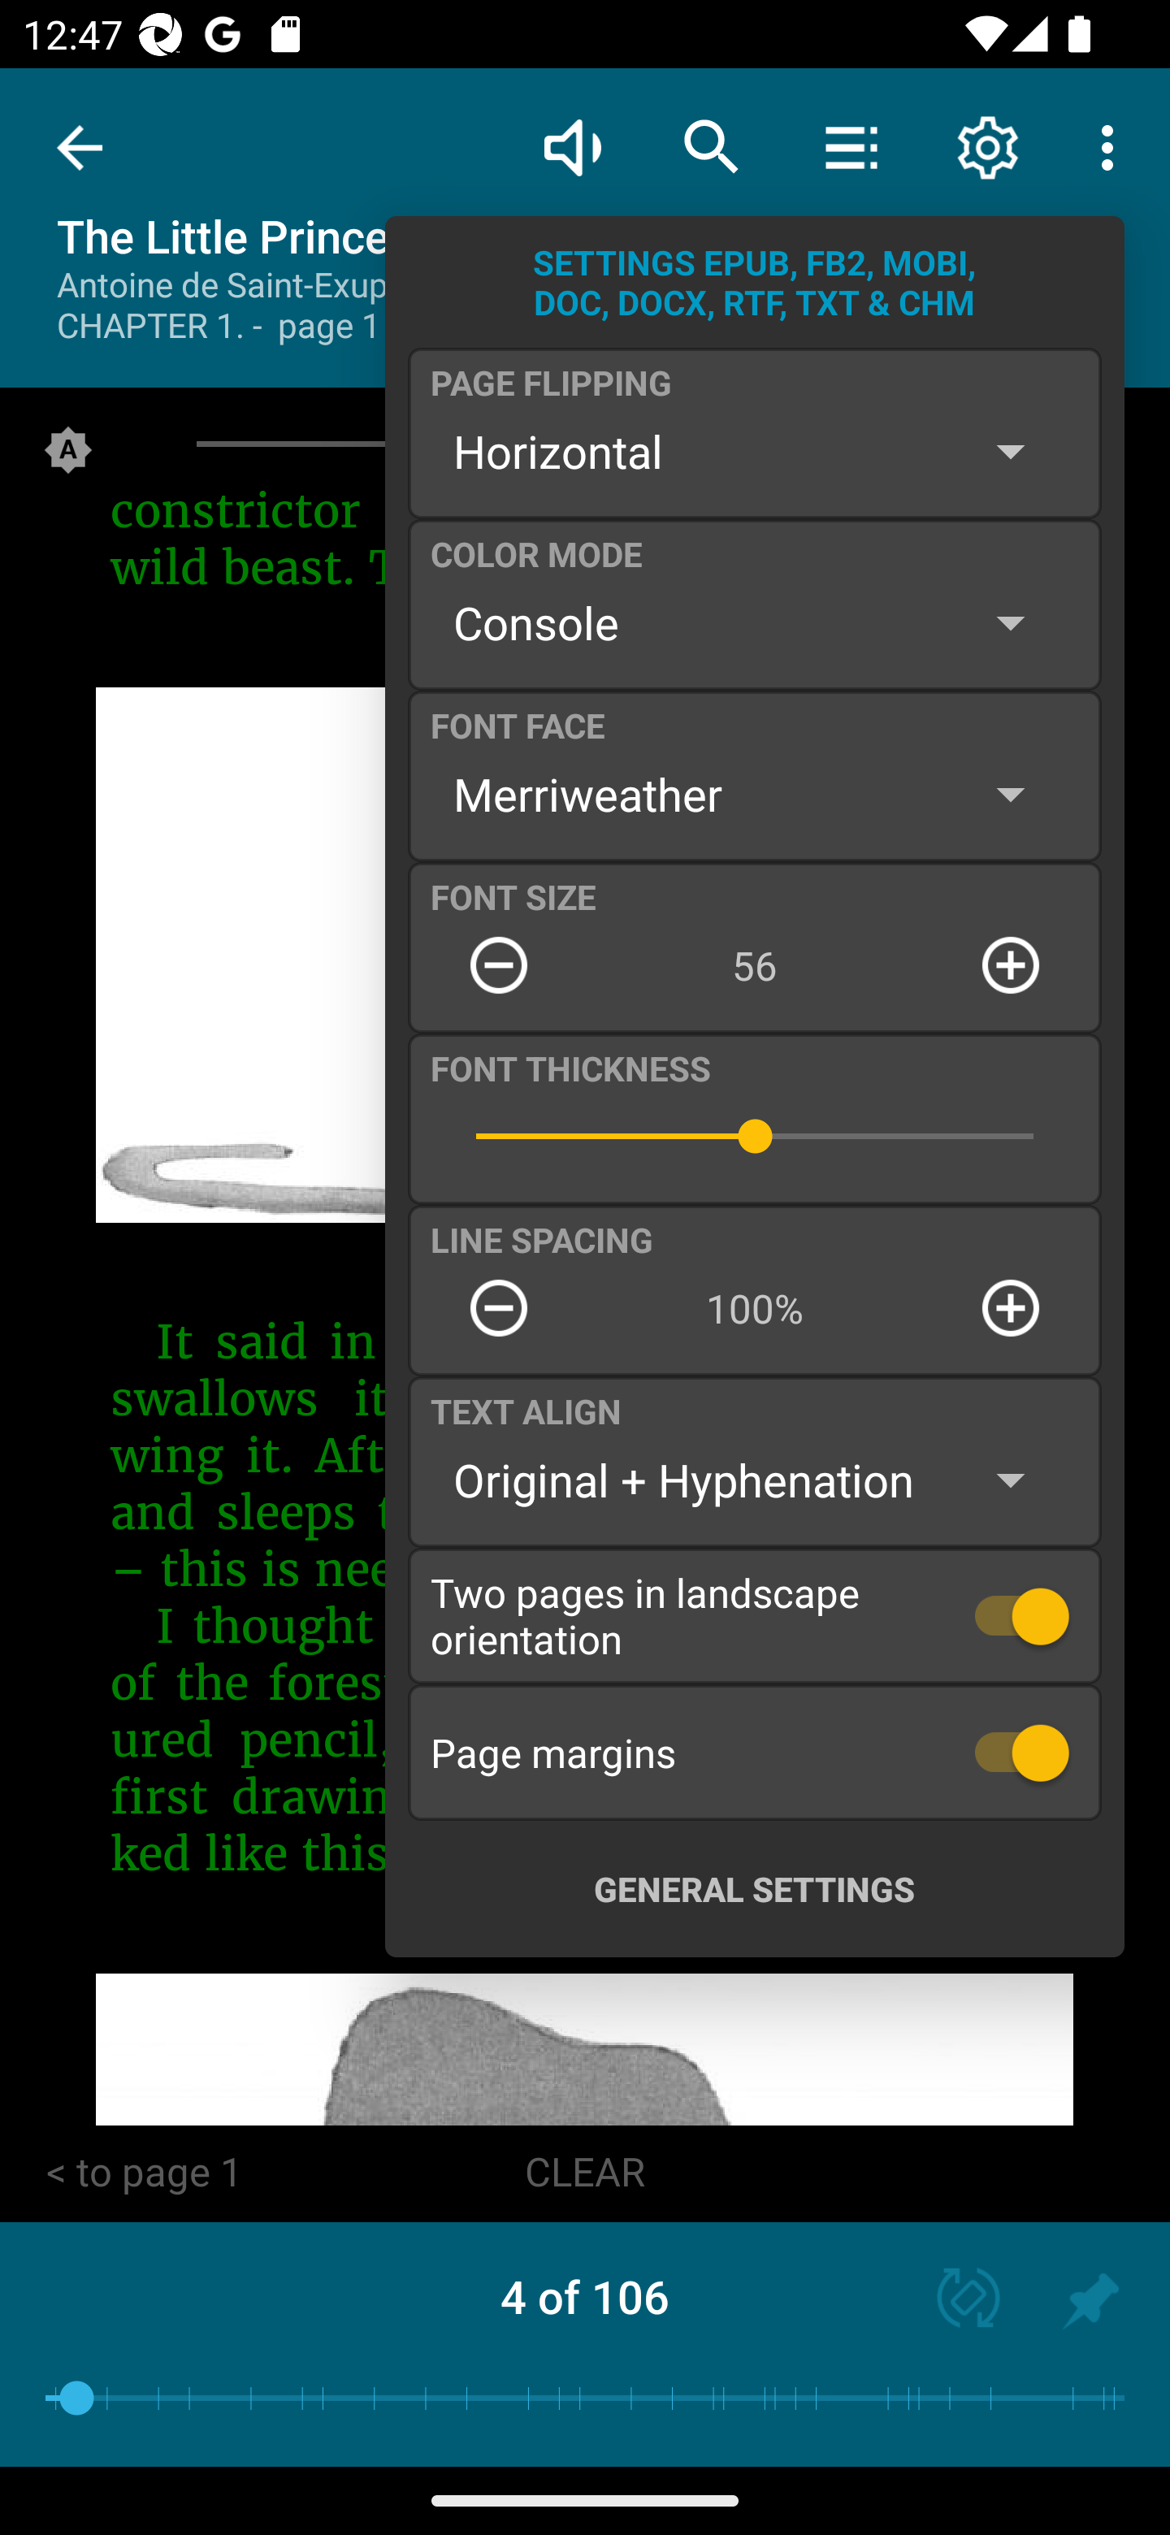  Describe the element at coordinates (754, 451) in the screenshot. I see `Horizontal` at that location.